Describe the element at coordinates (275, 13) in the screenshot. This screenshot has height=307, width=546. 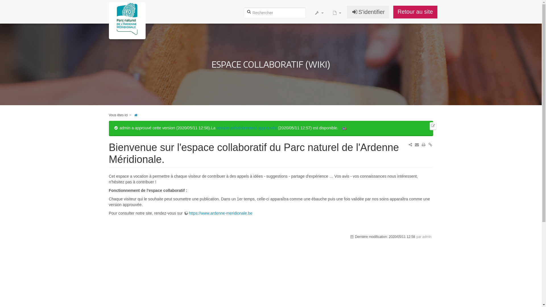
I see `[F]` at that location.